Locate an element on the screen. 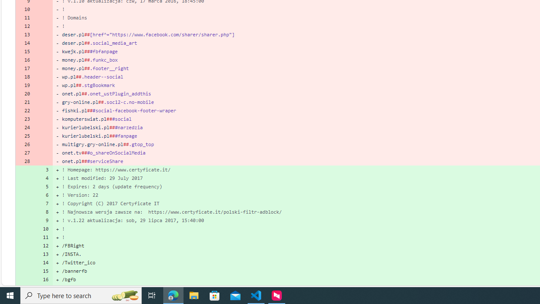  16 is located at coordinates (43, 280).